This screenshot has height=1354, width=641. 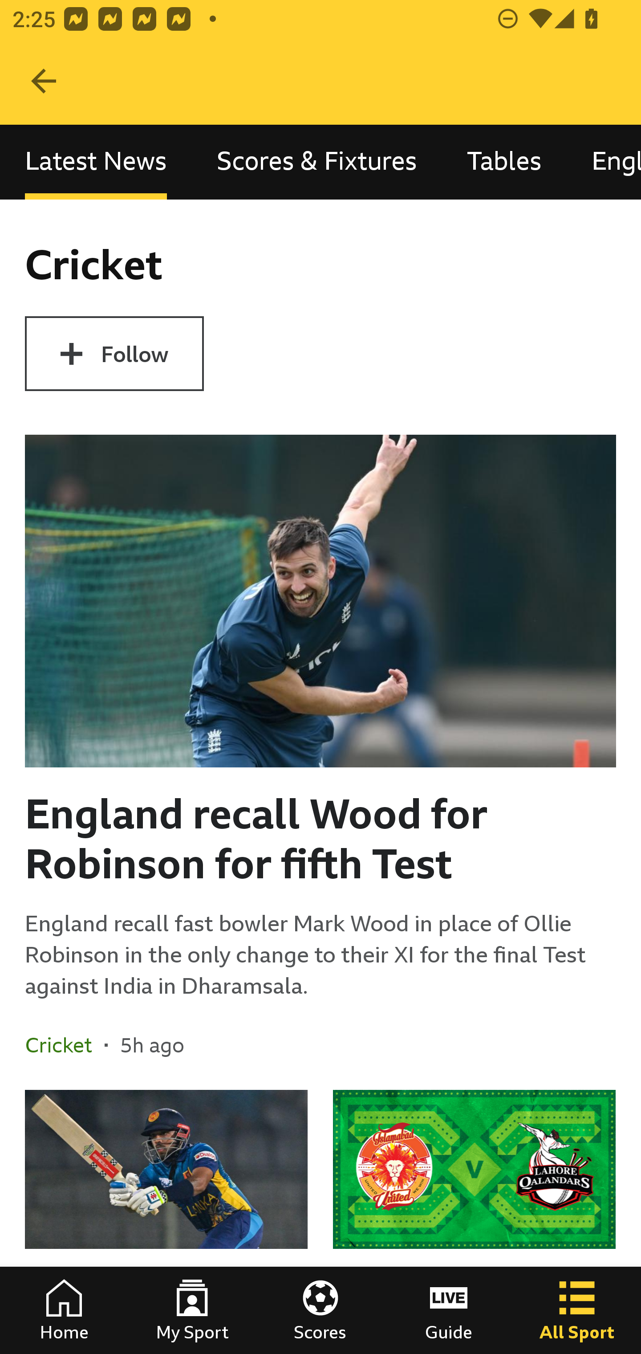 What do you see at coordinates (192, 1310) in the screenshot?
I see `My Sport` at bounding box center [192, 1310].